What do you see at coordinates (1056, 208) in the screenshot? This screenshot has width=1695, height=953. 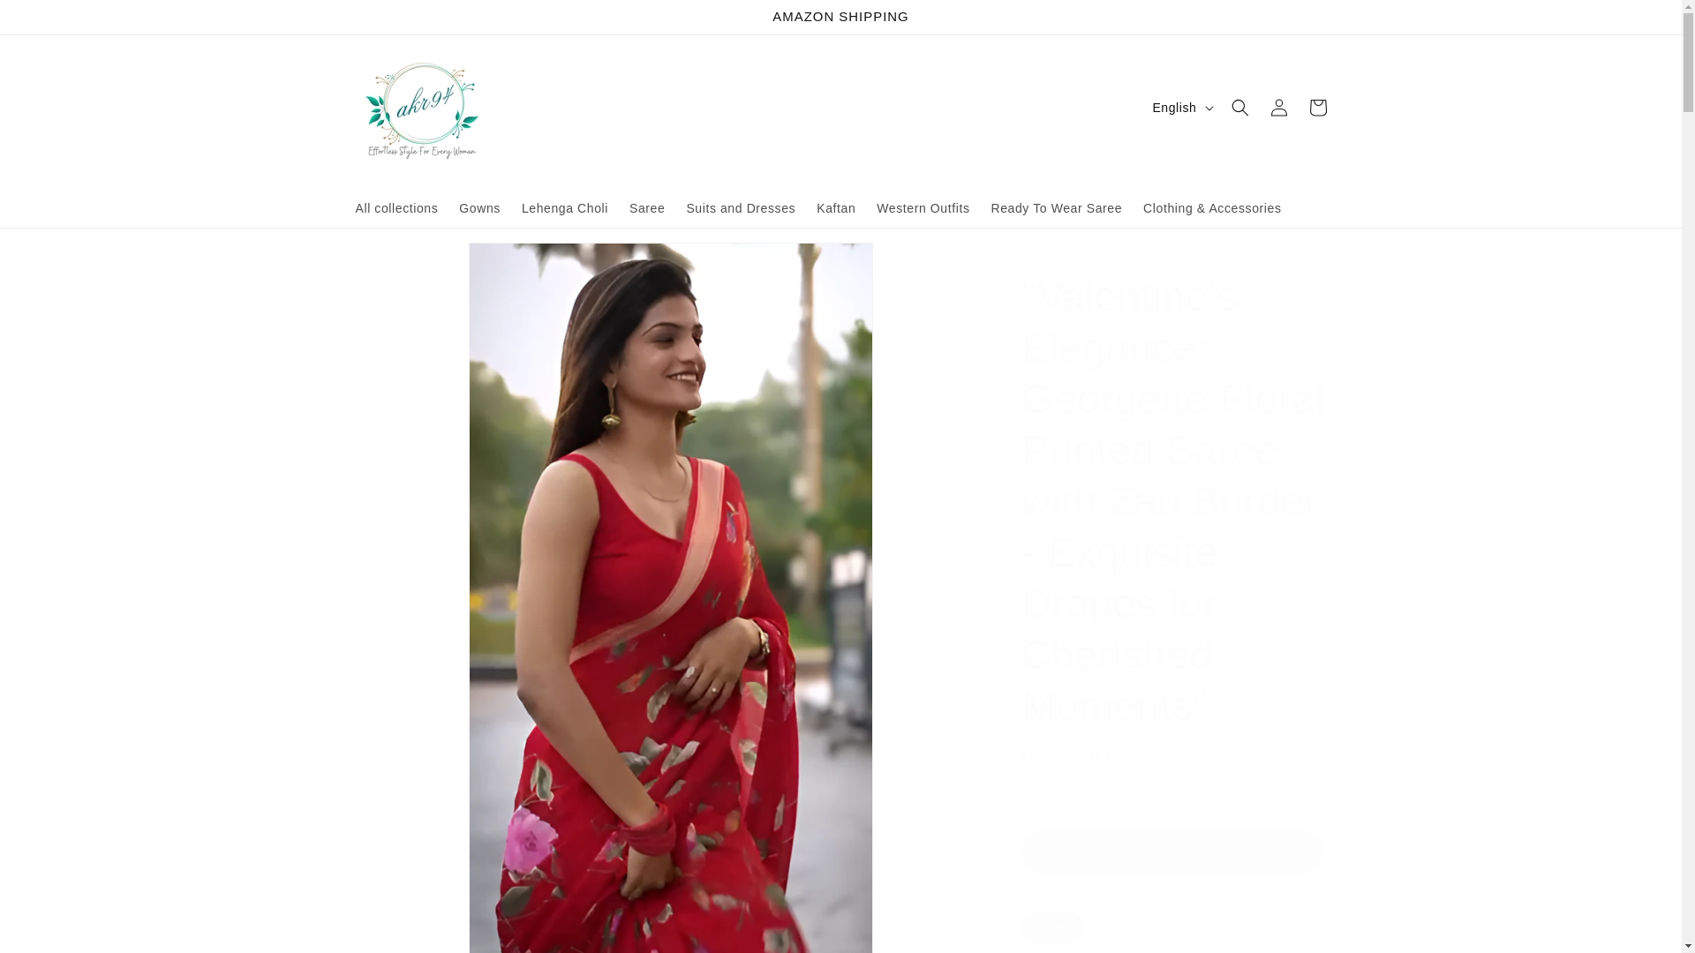 I see `Ready To Wear Saree` at bounding box center [1056, 208].